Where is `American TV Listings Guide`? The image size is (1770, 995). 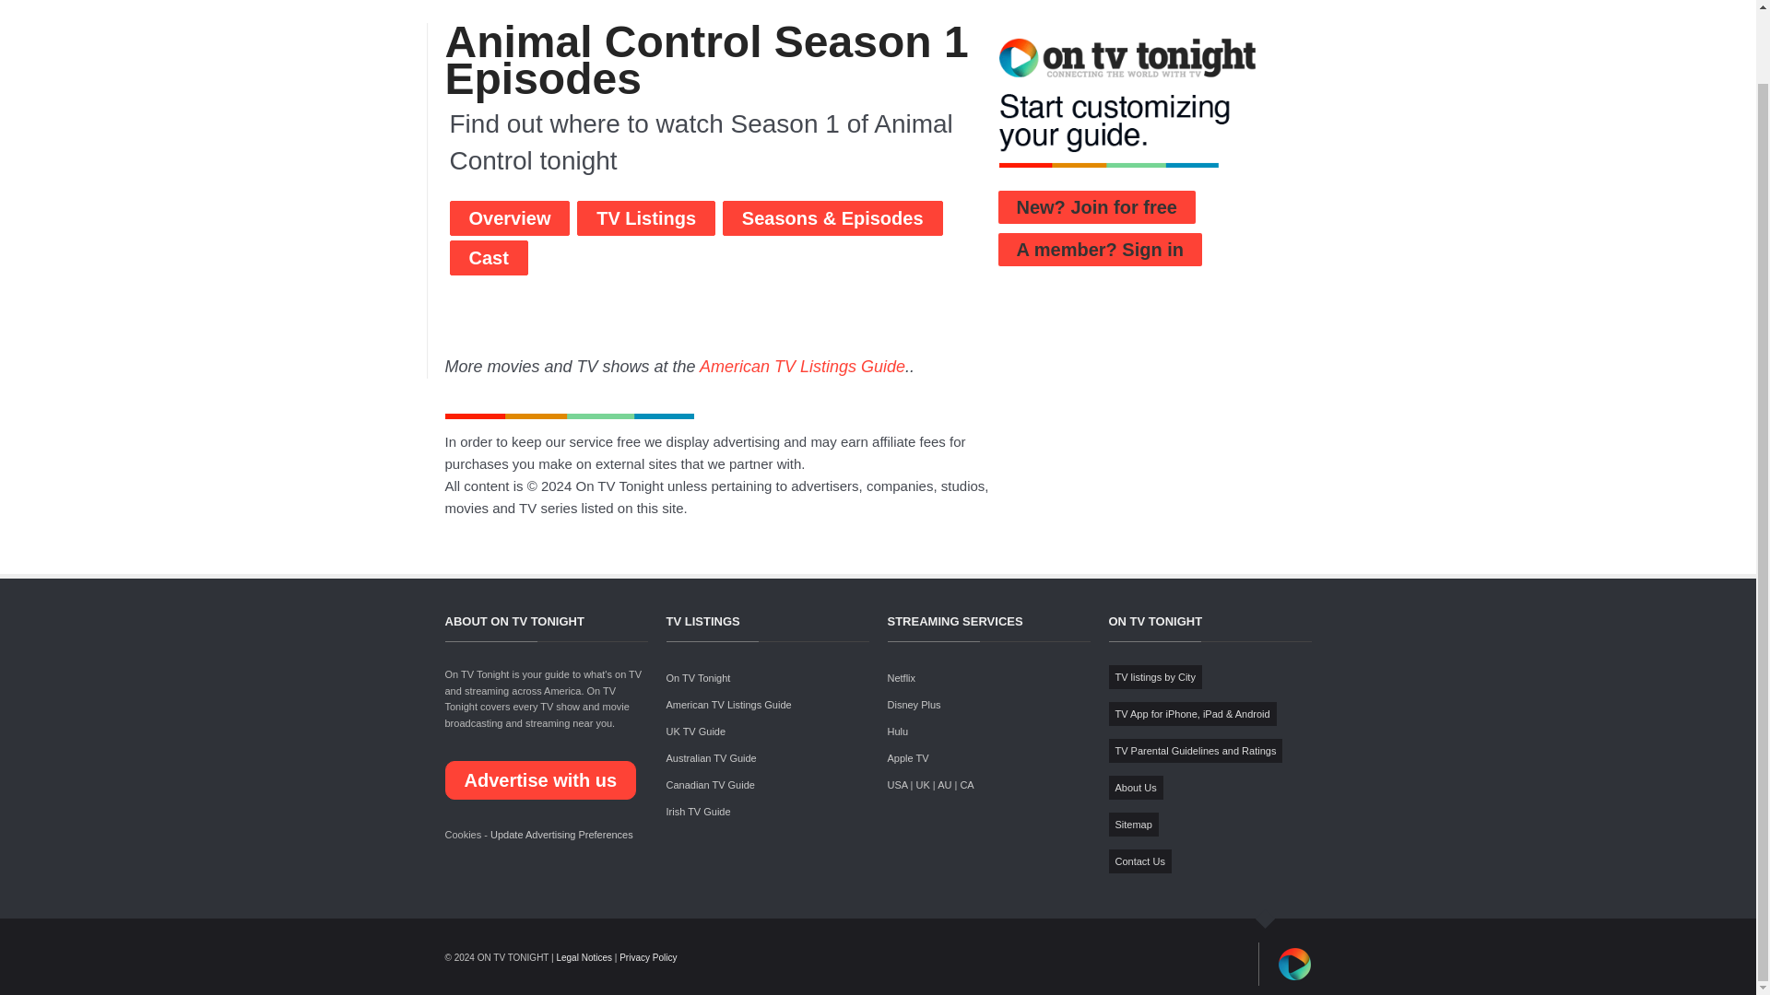
American TV Listings Guide is located at coordinates (728, 705).